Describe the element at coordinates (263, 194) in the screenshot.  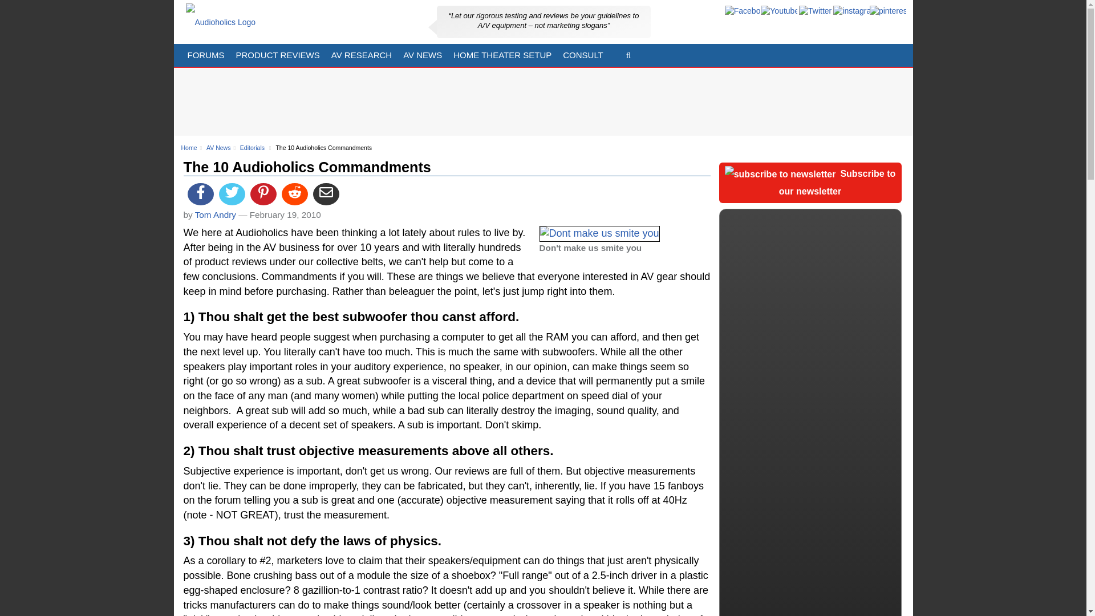
I see `share on pinterest` at that location.